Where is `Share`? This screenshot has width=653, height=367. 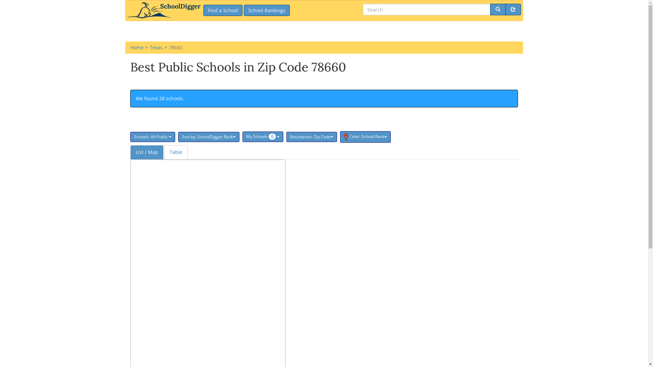 Share is located at coordinates (513, 10).